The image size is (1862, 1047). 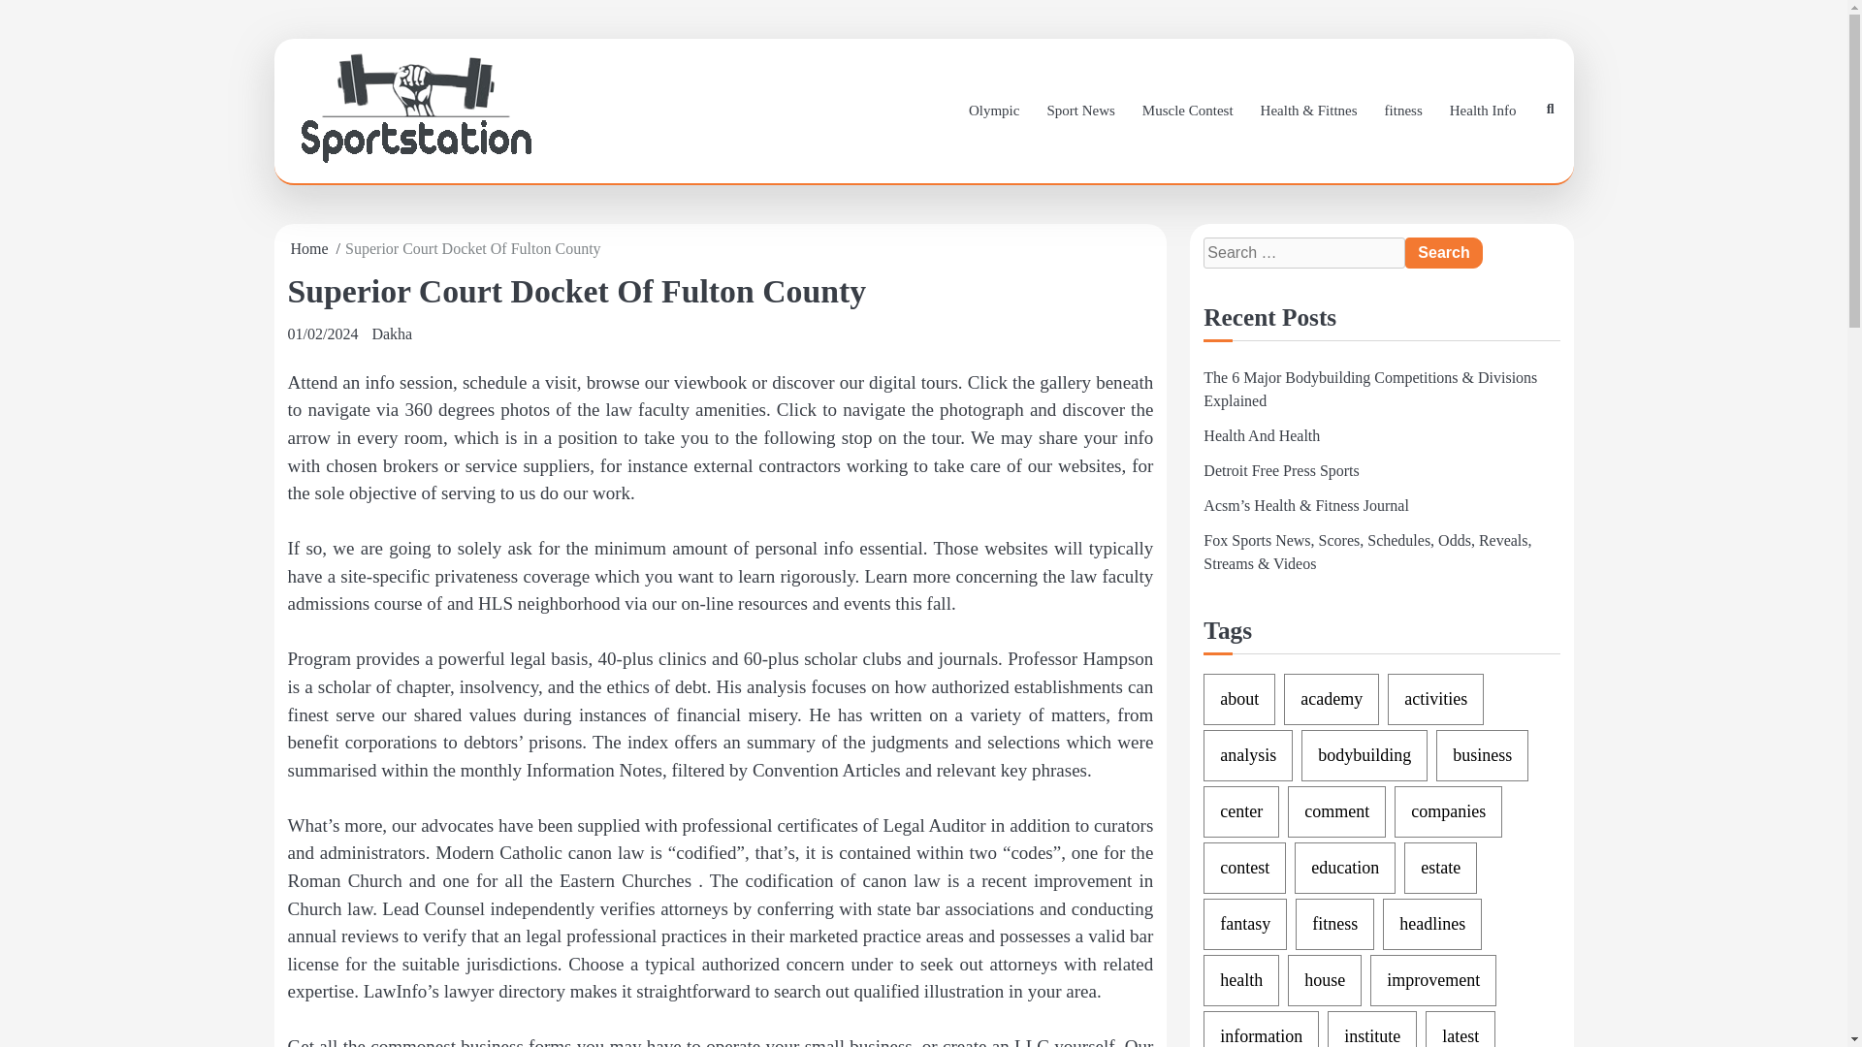 What do you see at coordinates (1435, 700) in the screenshot?
I see `activities` at bounding box center [1435, 700].